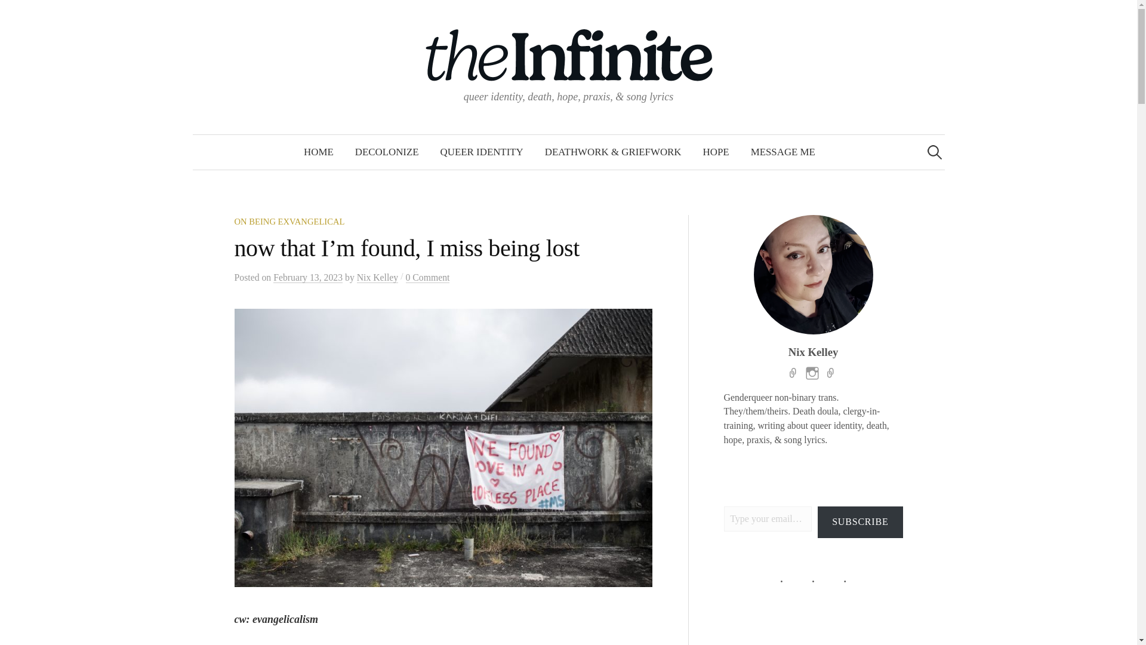 The image size is (1146, 645). What do you see at coordinates (14, 14) in the screenshot?
I see `Search` at bounding box center [14, 14].